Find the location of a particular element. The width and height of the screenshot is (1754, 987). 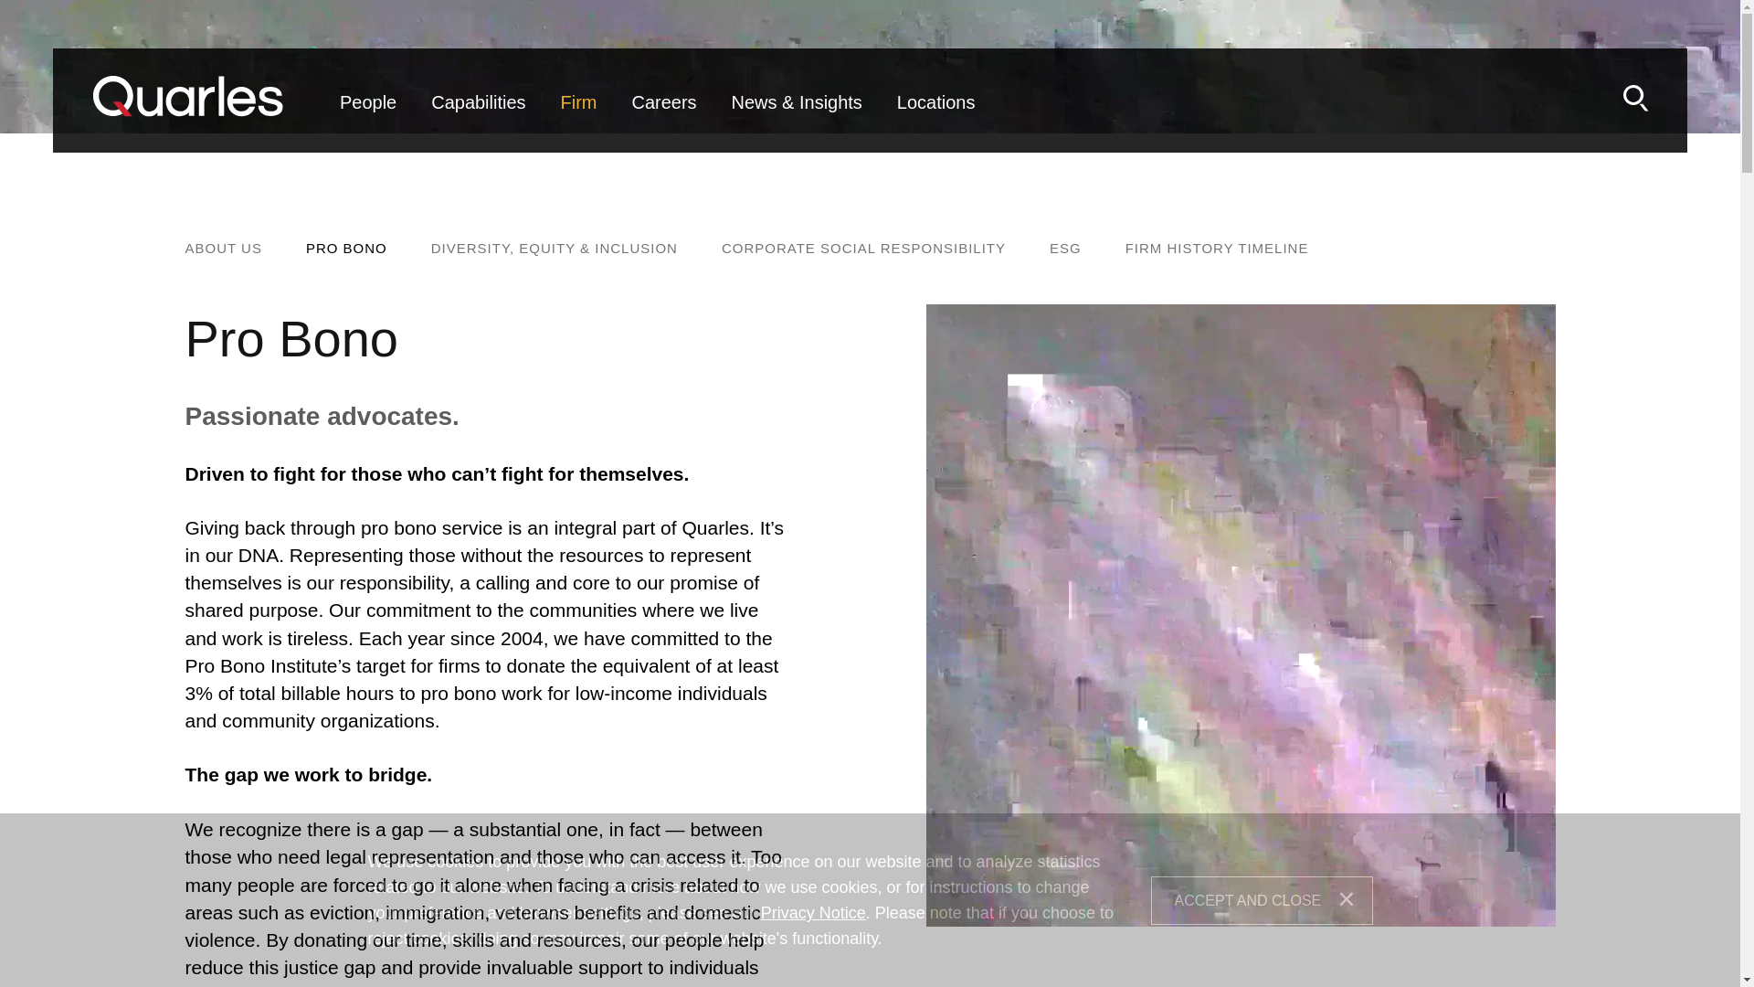

Menu is located at coordinates (809, 71).